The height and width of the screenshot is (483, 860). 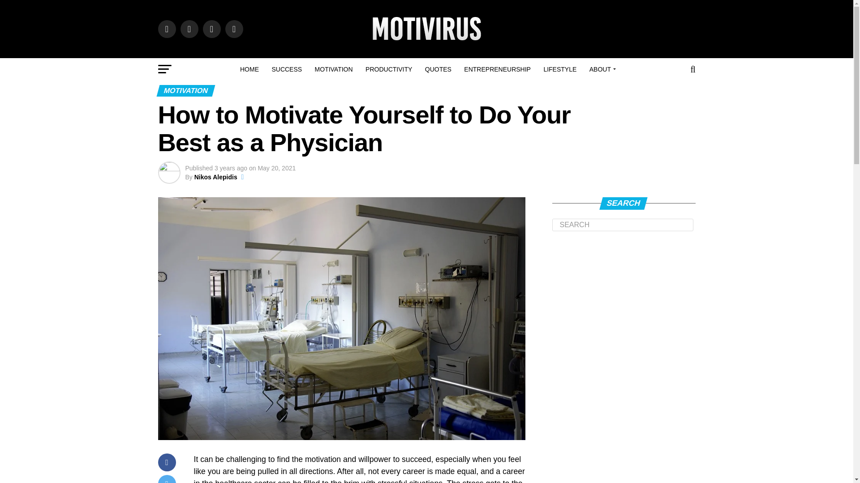 I want to click on ABOUT, so click(x=601, y=69).